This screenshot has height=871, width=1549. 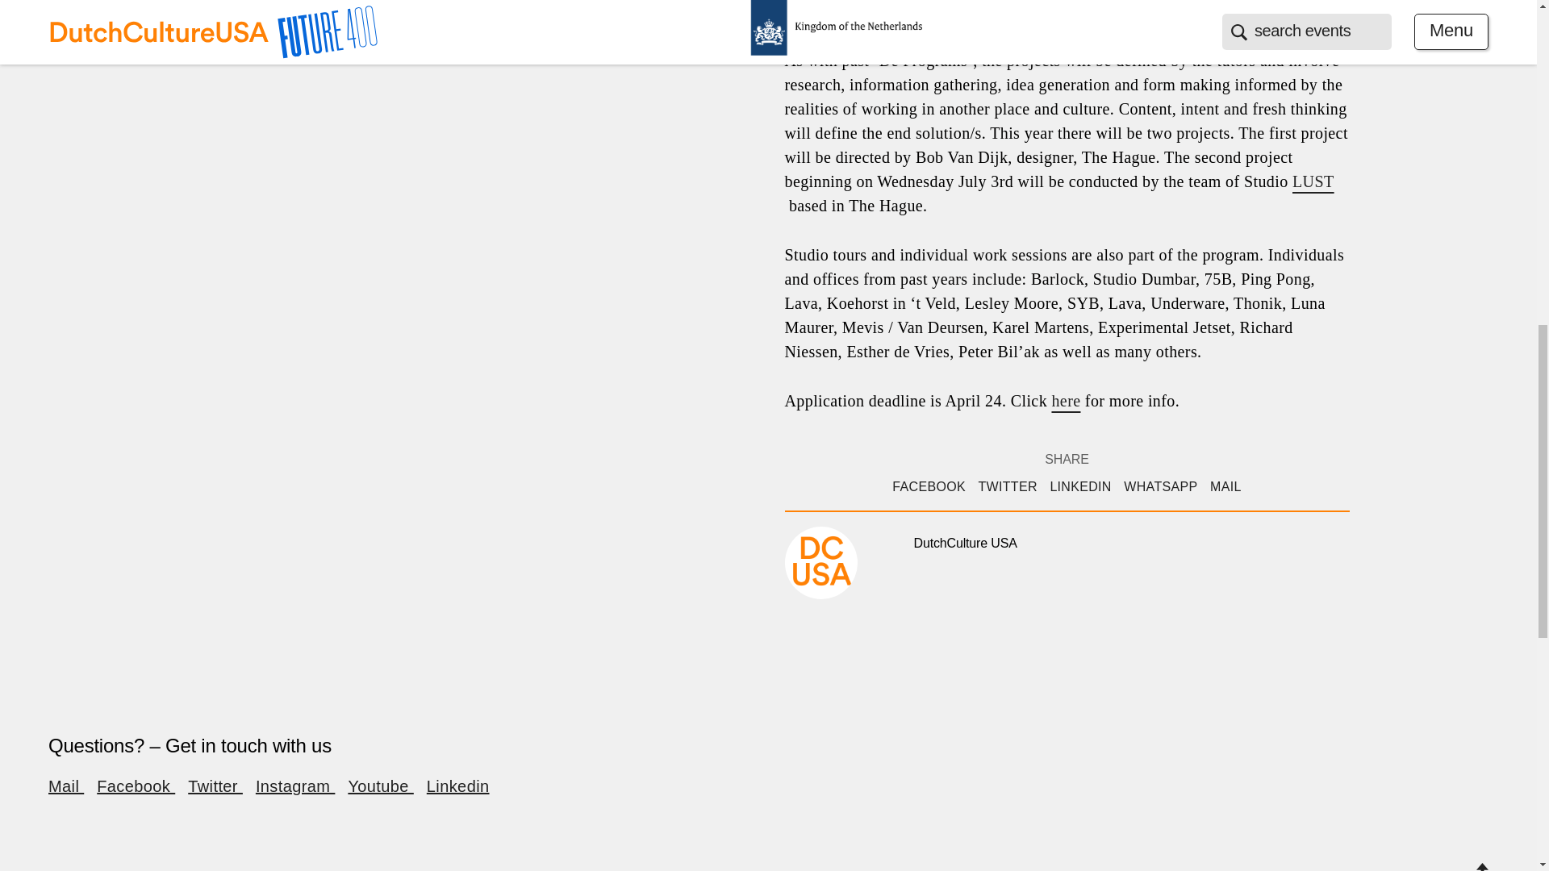 I want to click on LUST, so click(x=1313, y=181).